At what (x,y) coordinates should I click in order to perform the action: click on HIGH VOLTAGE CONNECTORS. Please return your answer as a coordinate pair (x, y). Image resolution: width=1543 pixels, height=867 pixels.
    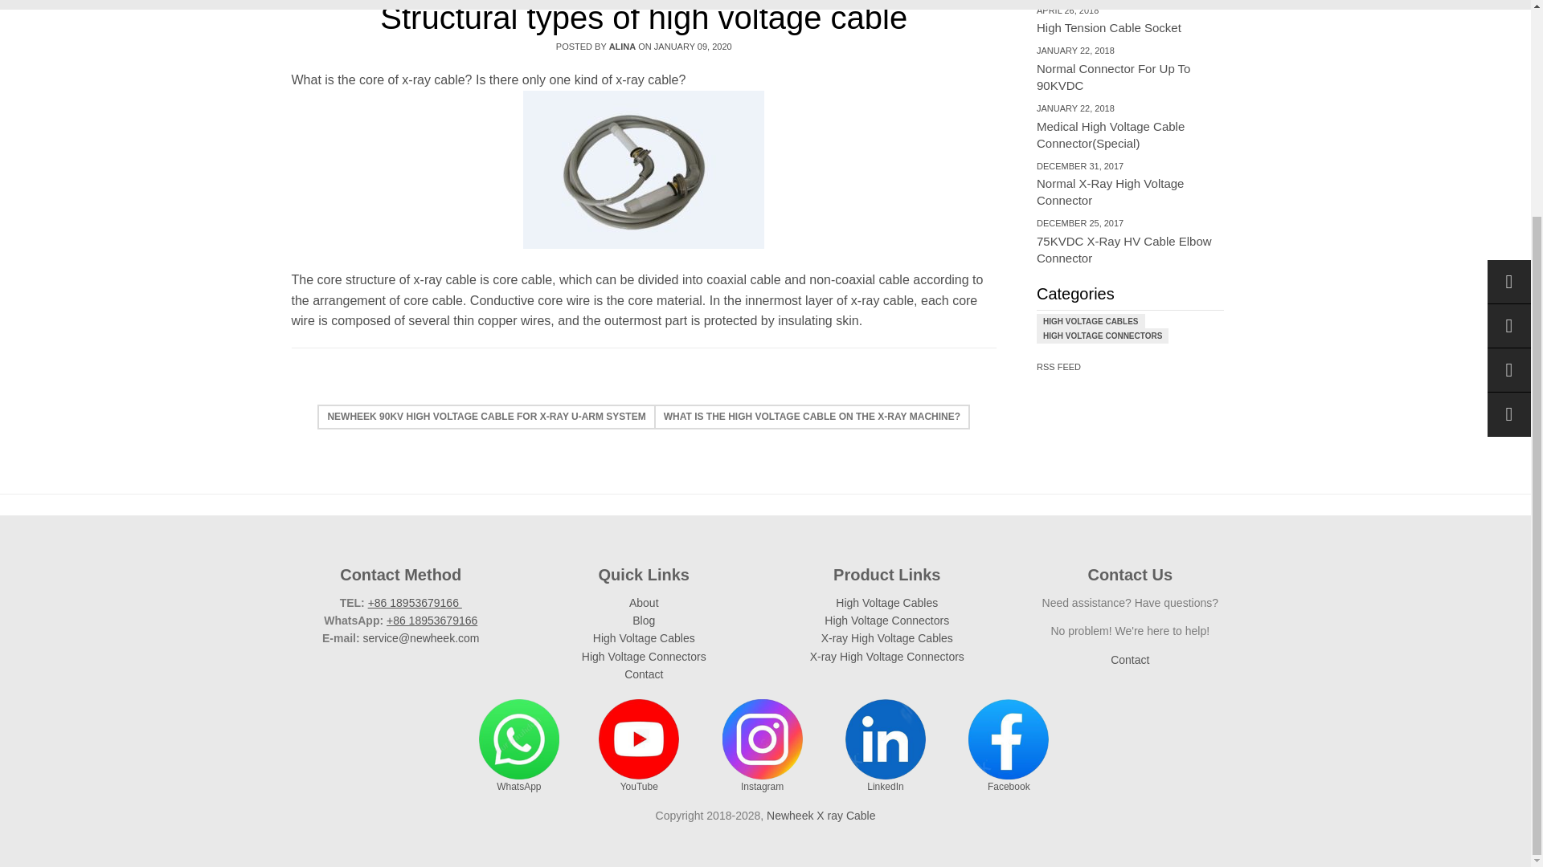
    Looking at the image, I should click on (1130, 183).